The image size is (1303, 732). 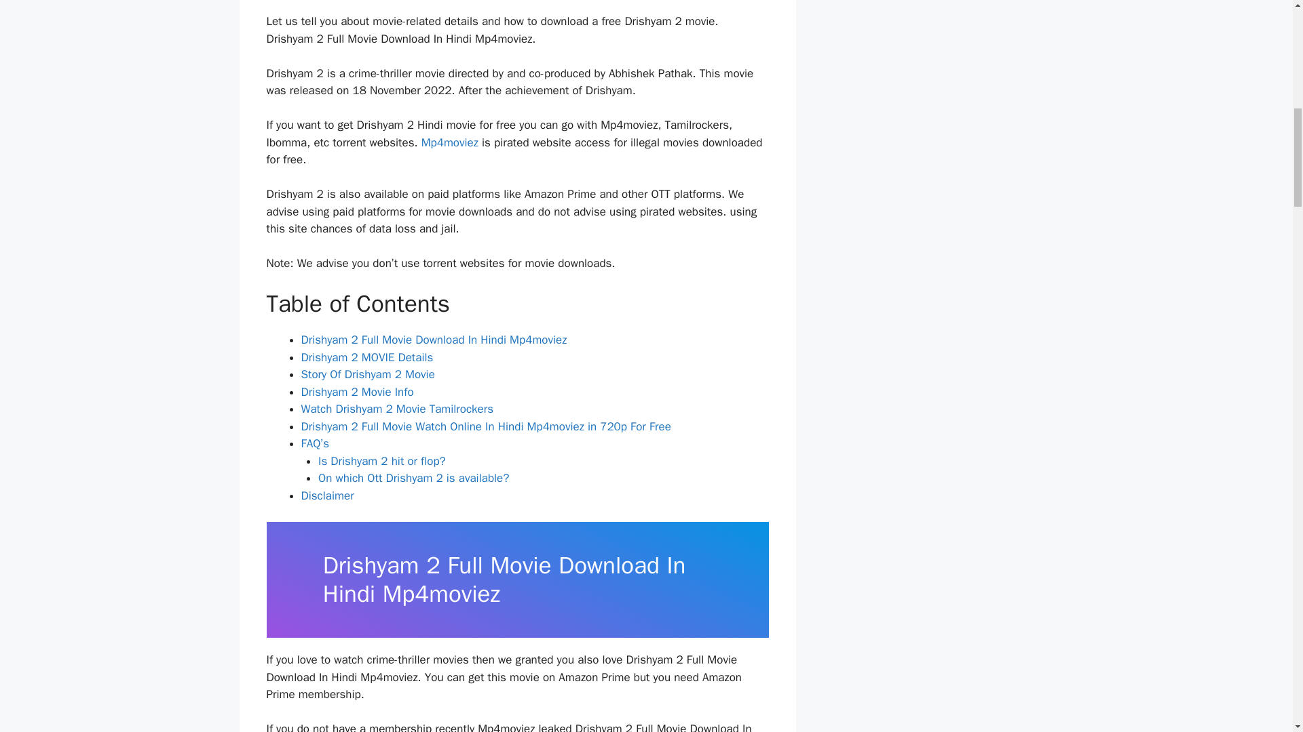 What do you see at coordinates (397, 409) in the screenshot?
I see `Watch Drishyam 2 Movie Tamilrockers` at bounding box center [397, 409].